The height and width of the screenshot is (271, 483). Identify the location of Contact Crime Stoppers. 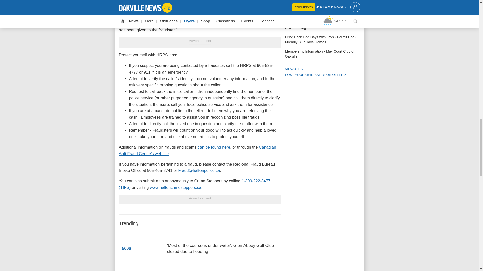
(176, 187).